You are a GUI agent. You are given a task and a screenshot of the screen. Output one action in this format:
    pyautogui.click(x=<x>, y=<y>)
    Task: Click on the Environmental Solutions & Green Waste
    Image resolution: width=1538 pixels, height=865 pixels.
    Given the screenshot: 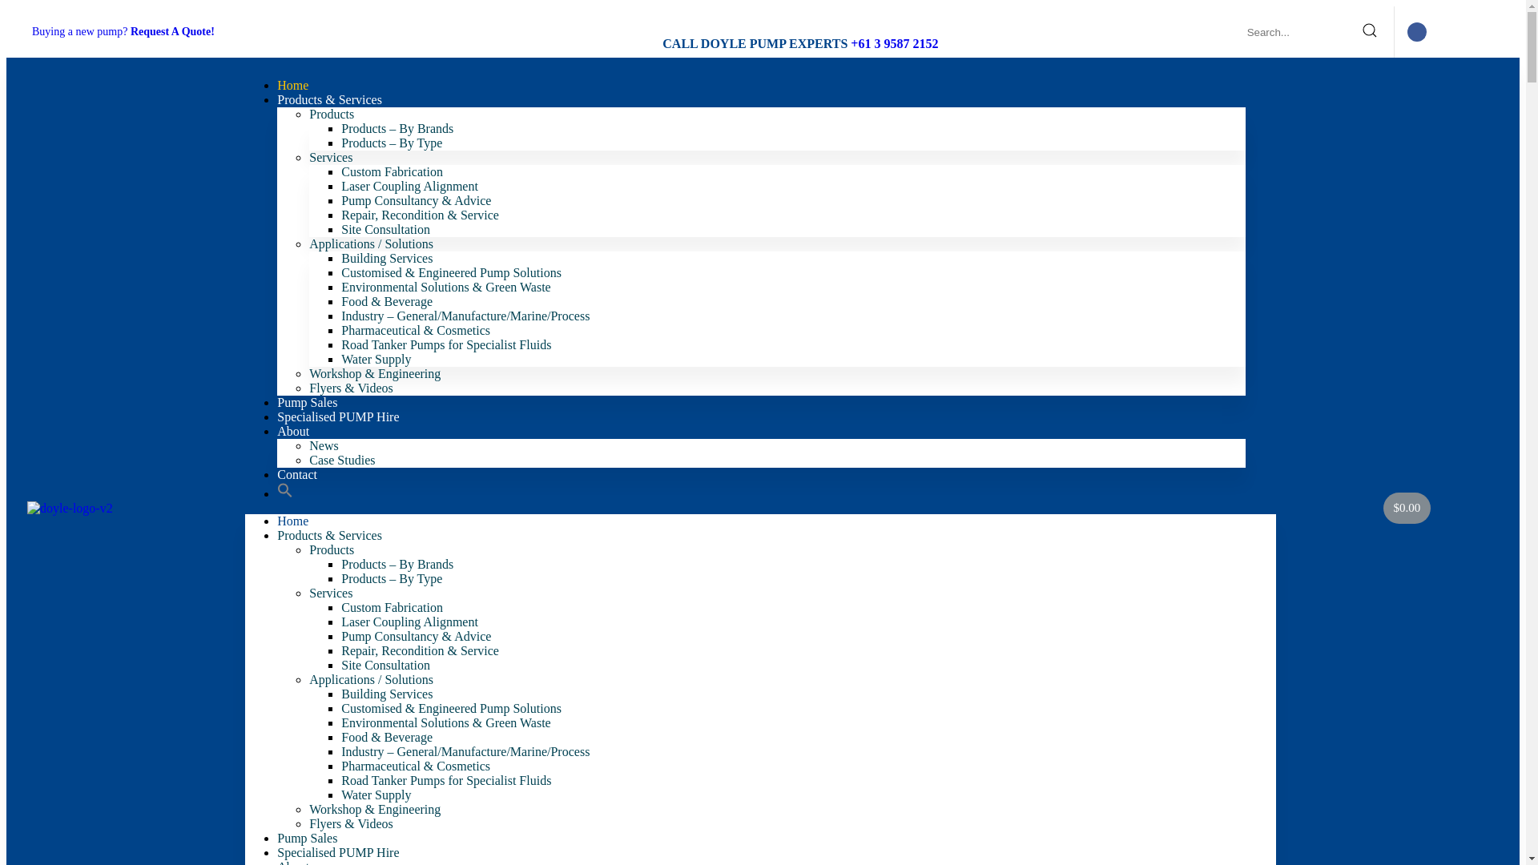 What is the action you would take?
    pyautogui.click(x=445, y=722)
    